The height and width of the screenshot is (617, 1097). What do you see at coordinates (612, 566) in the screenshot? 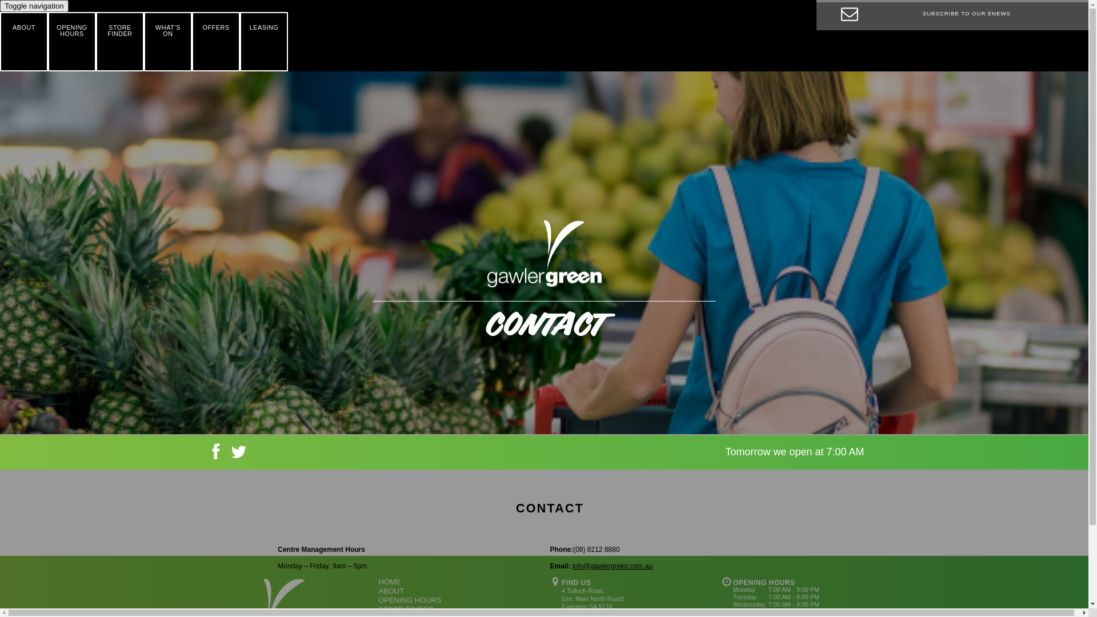
I see `info@gawlergreen.com.au` at bounding box center [612, 566].